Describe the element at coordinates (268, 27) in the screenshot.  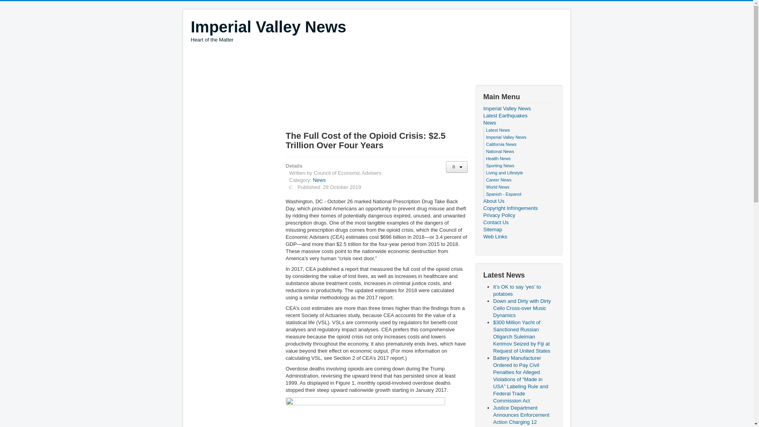
I see `Imperial Valley News` at that location.